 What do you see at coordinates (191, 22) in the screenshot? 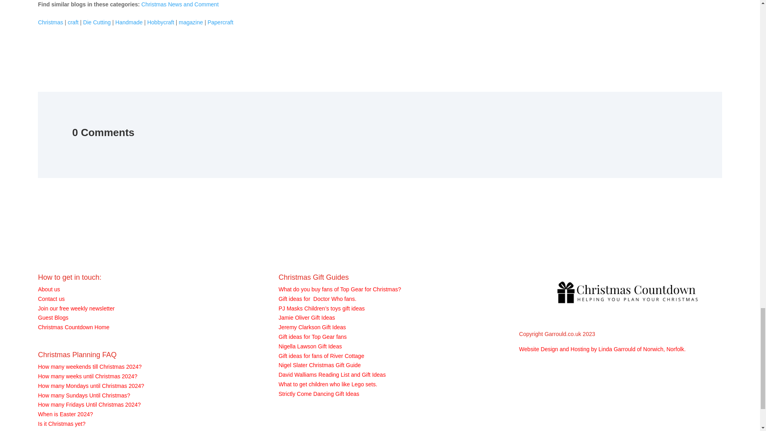
I see `magazine` at bounding box center [191, 22].